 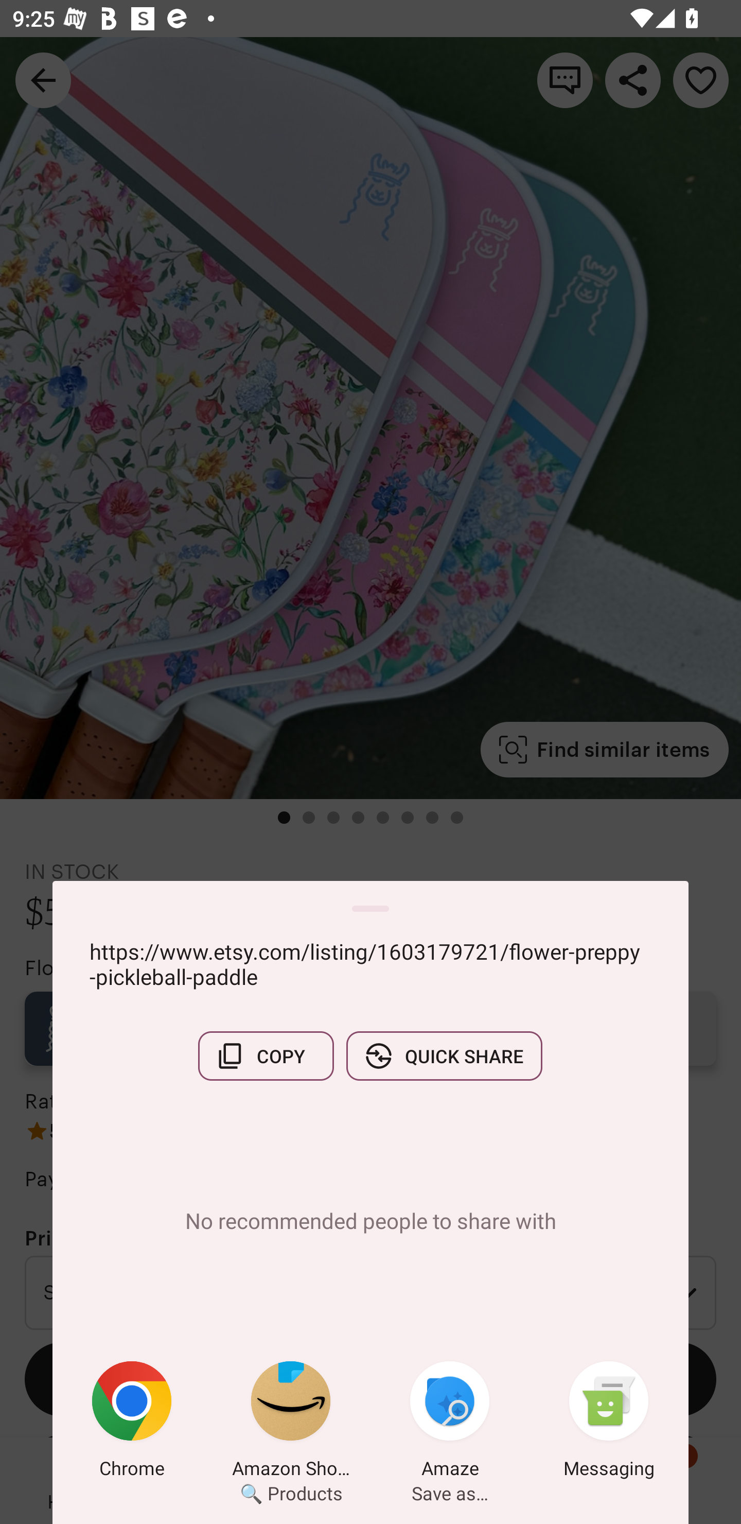 What do you see at coordinates (444, 1056) in the screenshot?
I see `QUICK SHARE` at bounding box center [444, 1056].